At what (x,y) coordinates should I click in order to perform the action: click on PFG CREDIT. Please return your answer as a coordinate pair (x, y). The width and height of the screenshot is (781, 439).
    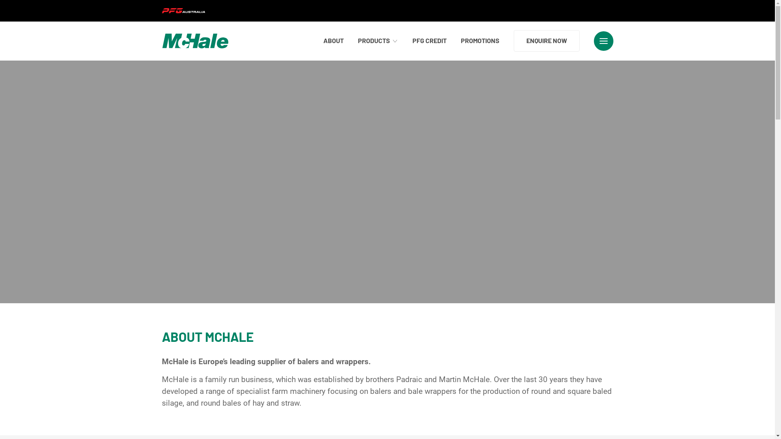
    Looking at the image, I should click on (430, 41).